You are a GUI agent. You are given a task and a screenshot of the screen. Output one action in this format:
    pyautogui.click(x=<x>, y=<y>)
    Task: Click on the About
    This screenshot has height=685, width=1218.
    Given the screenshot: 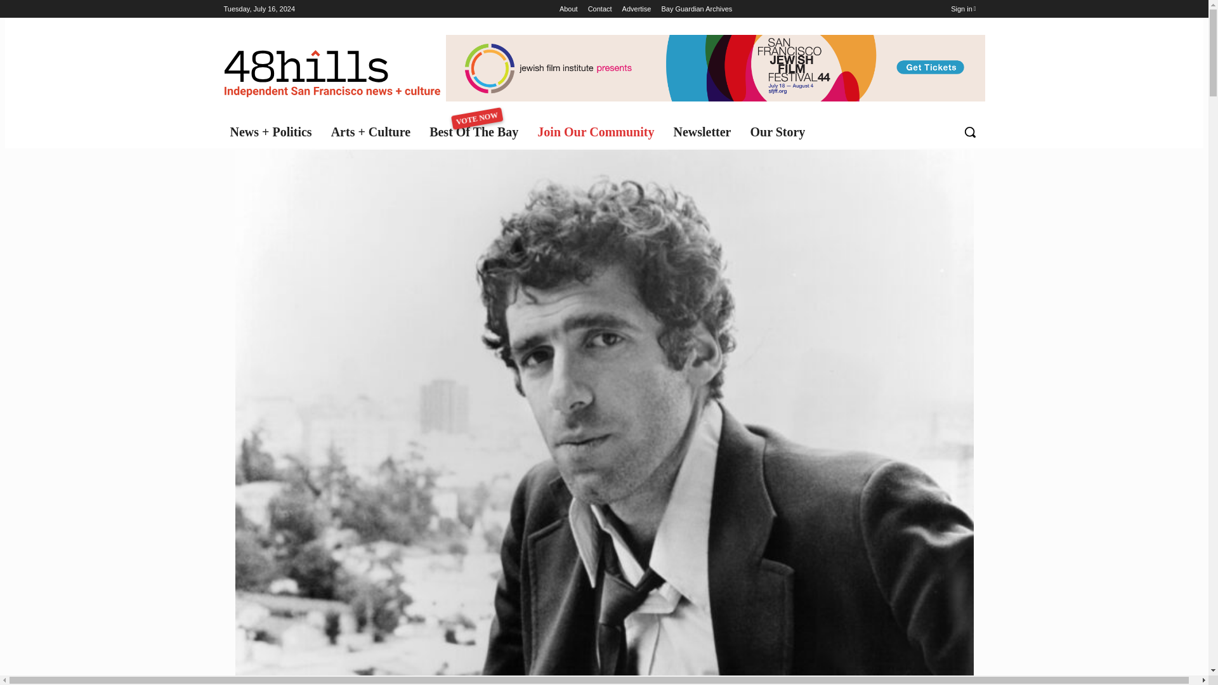 What is the action you would take?
    pyautogui.click(x=599, y=132)
    